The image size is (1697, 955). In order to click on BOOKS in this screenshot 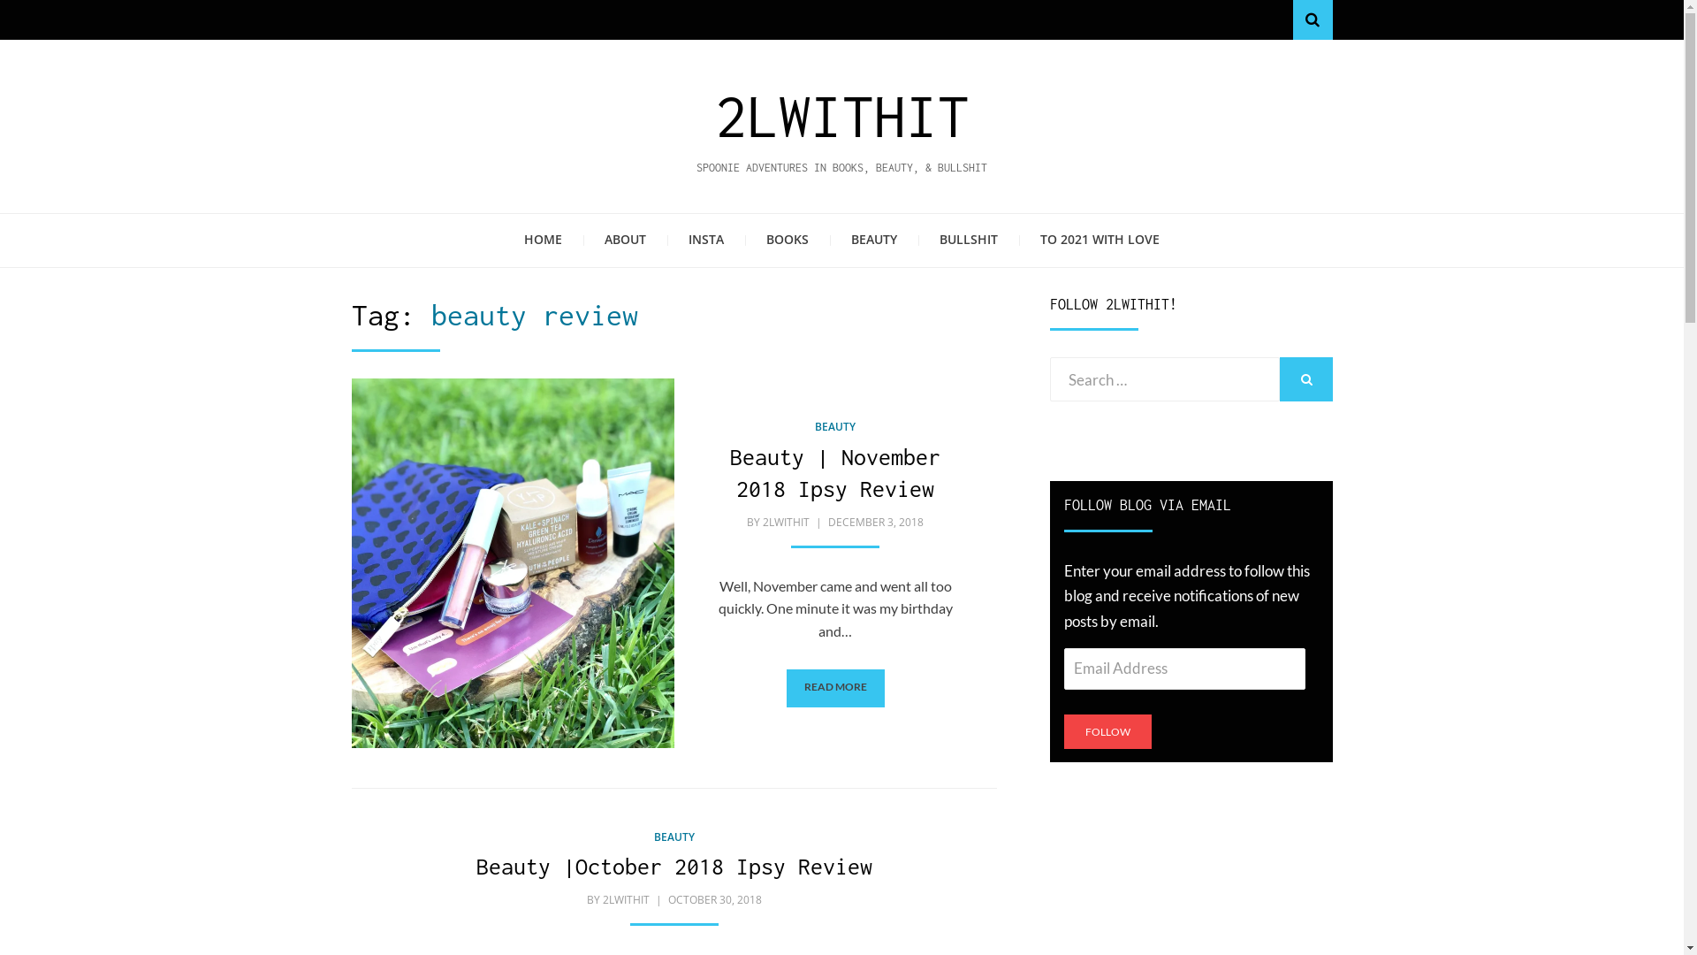, I will do `click(788, 241)`.